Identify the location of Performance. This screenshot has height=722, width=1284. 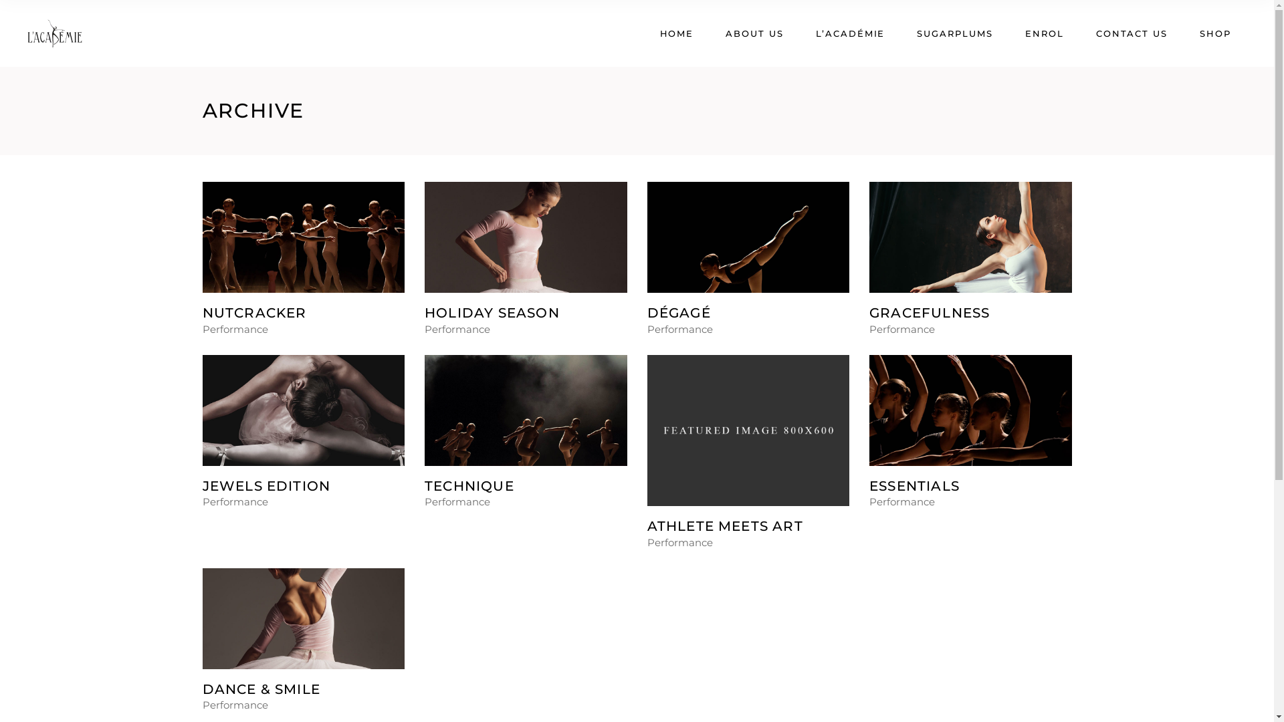
(235, 705).